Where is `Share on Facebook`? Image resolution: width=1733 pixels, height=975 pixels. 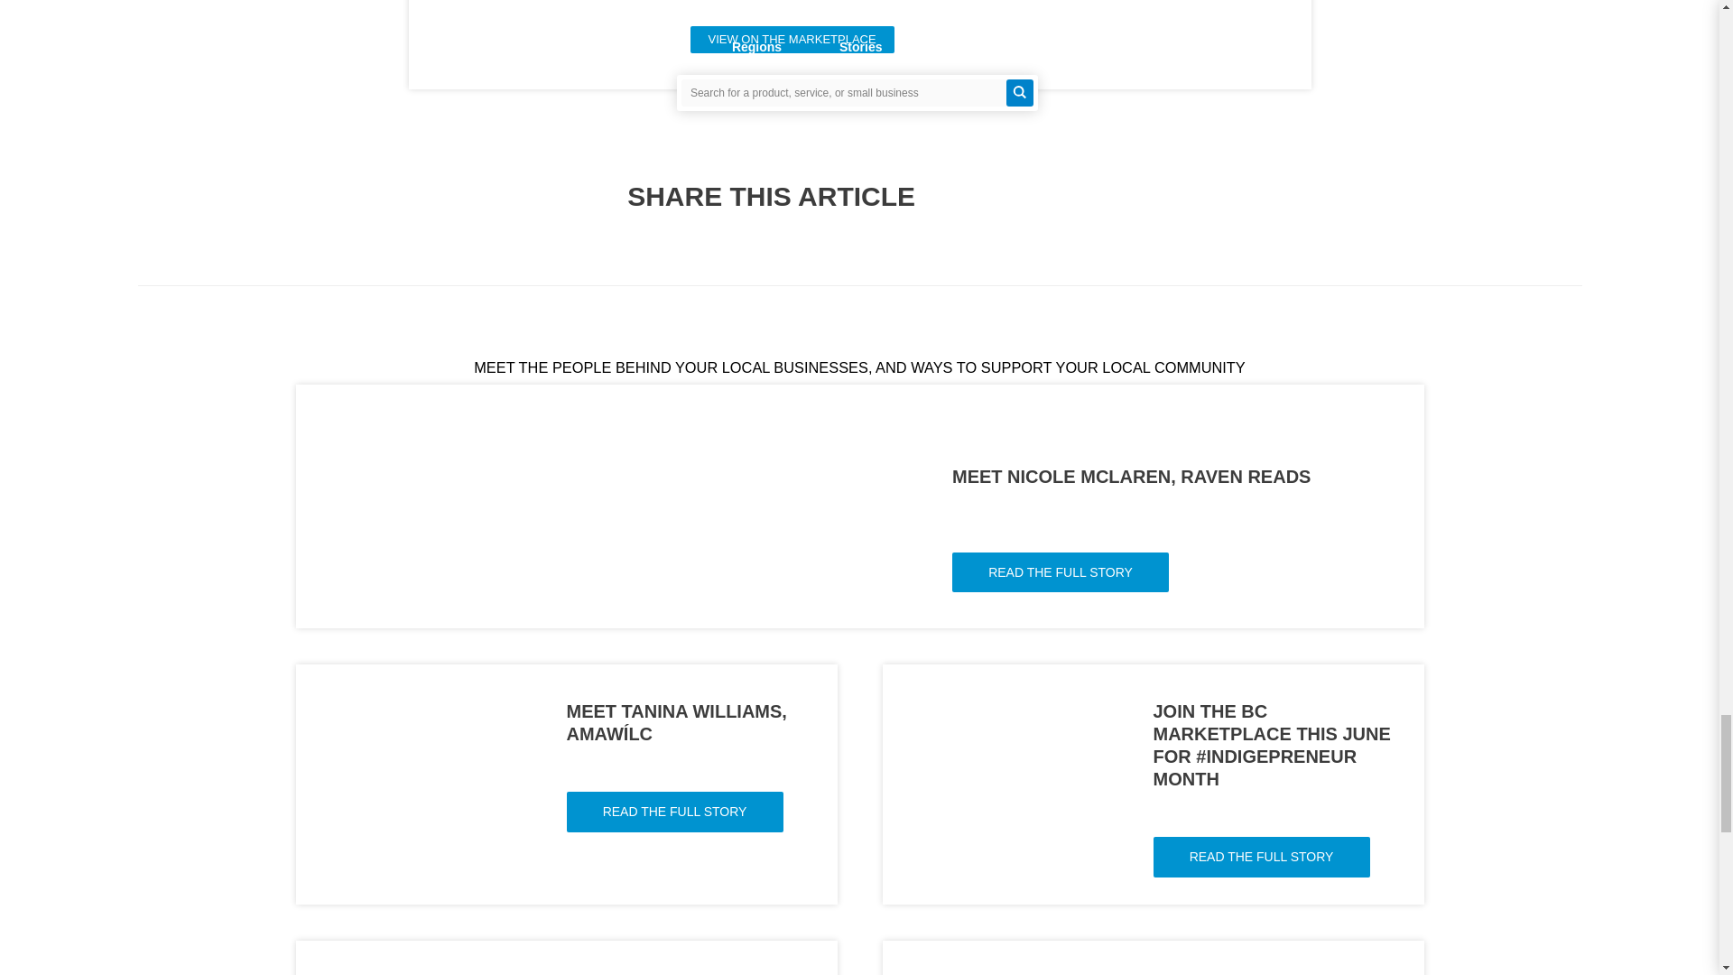 Share on Facebook is located at coordinates (1025, 195).